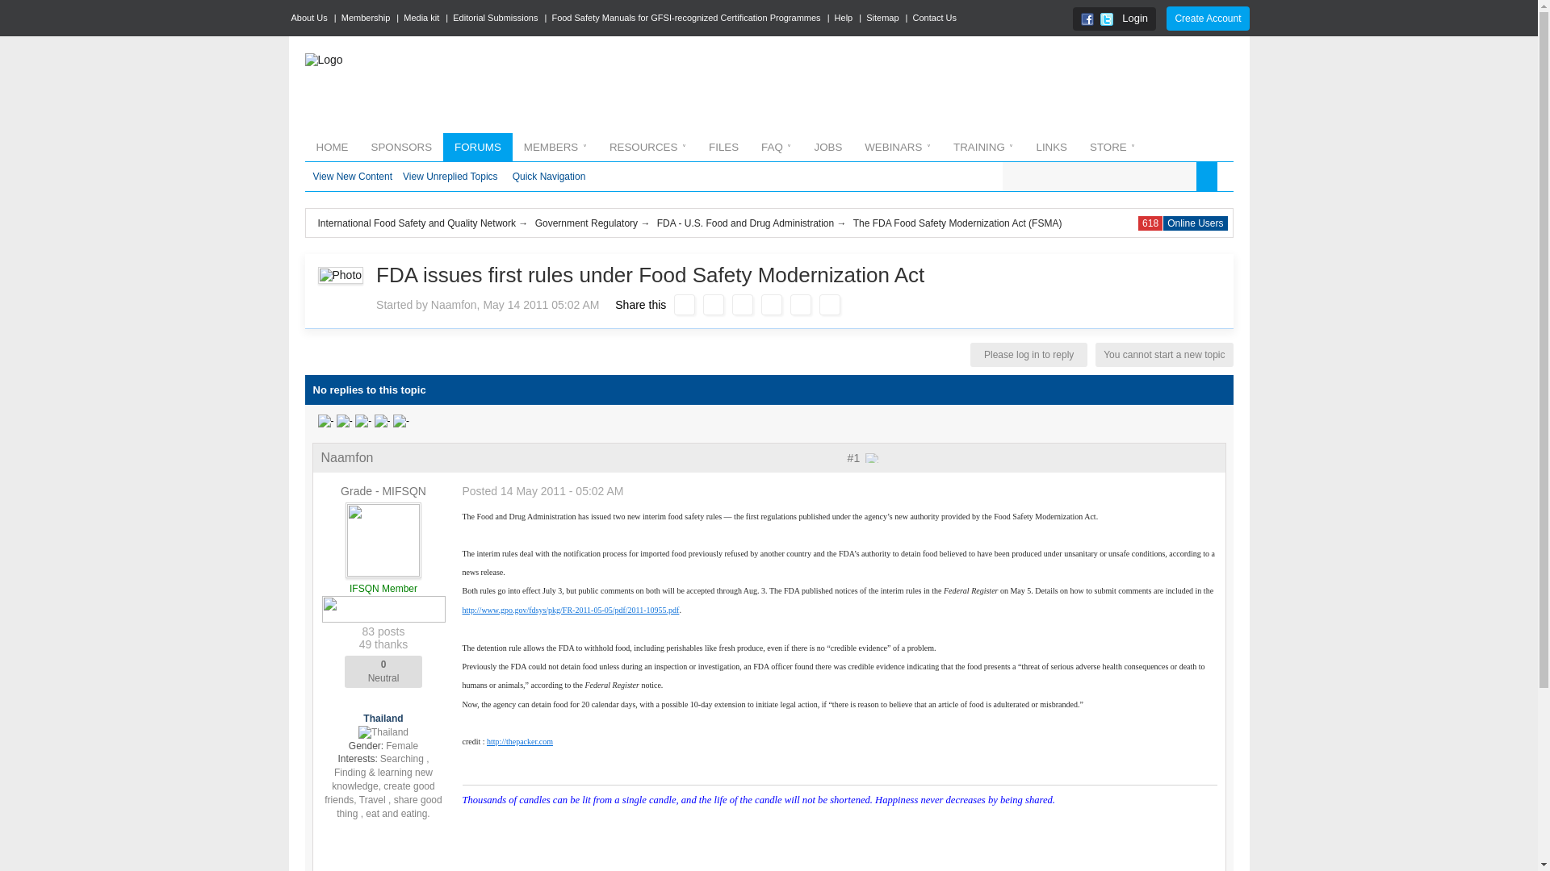 This screenshot has width=1550, height=871. What do you see at coordinates (1208, 18) in the screenshot?
I see `Create Account` at bounding box center [1208, 18].